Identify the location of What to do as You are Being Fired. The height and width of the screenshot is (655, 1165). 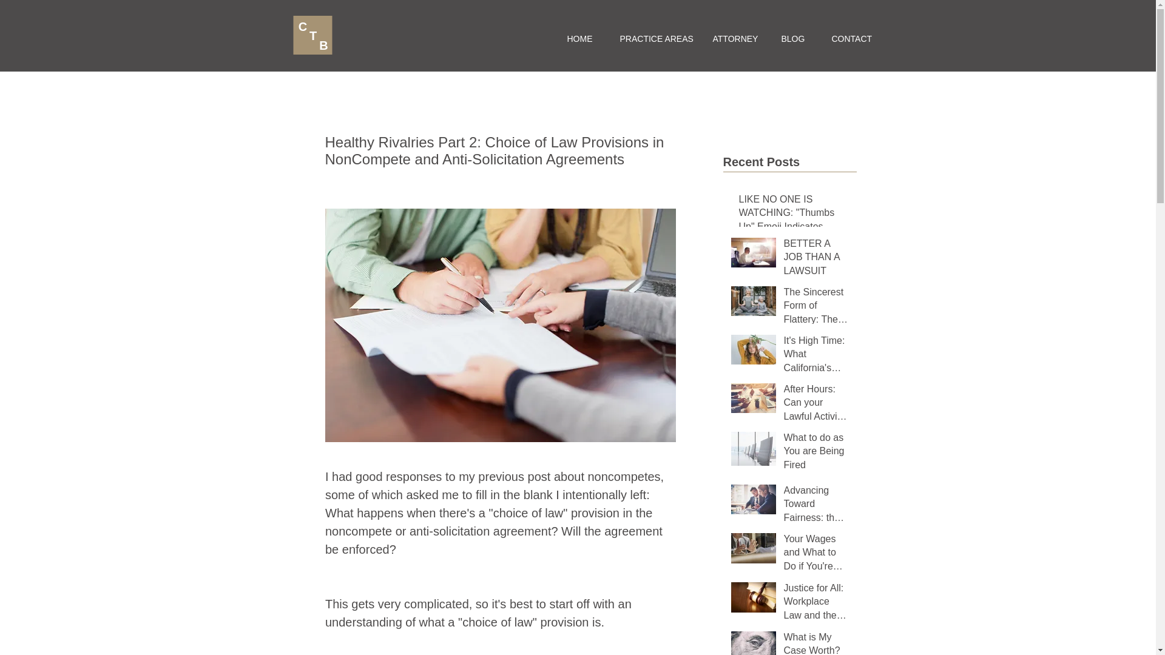
(817, 454).